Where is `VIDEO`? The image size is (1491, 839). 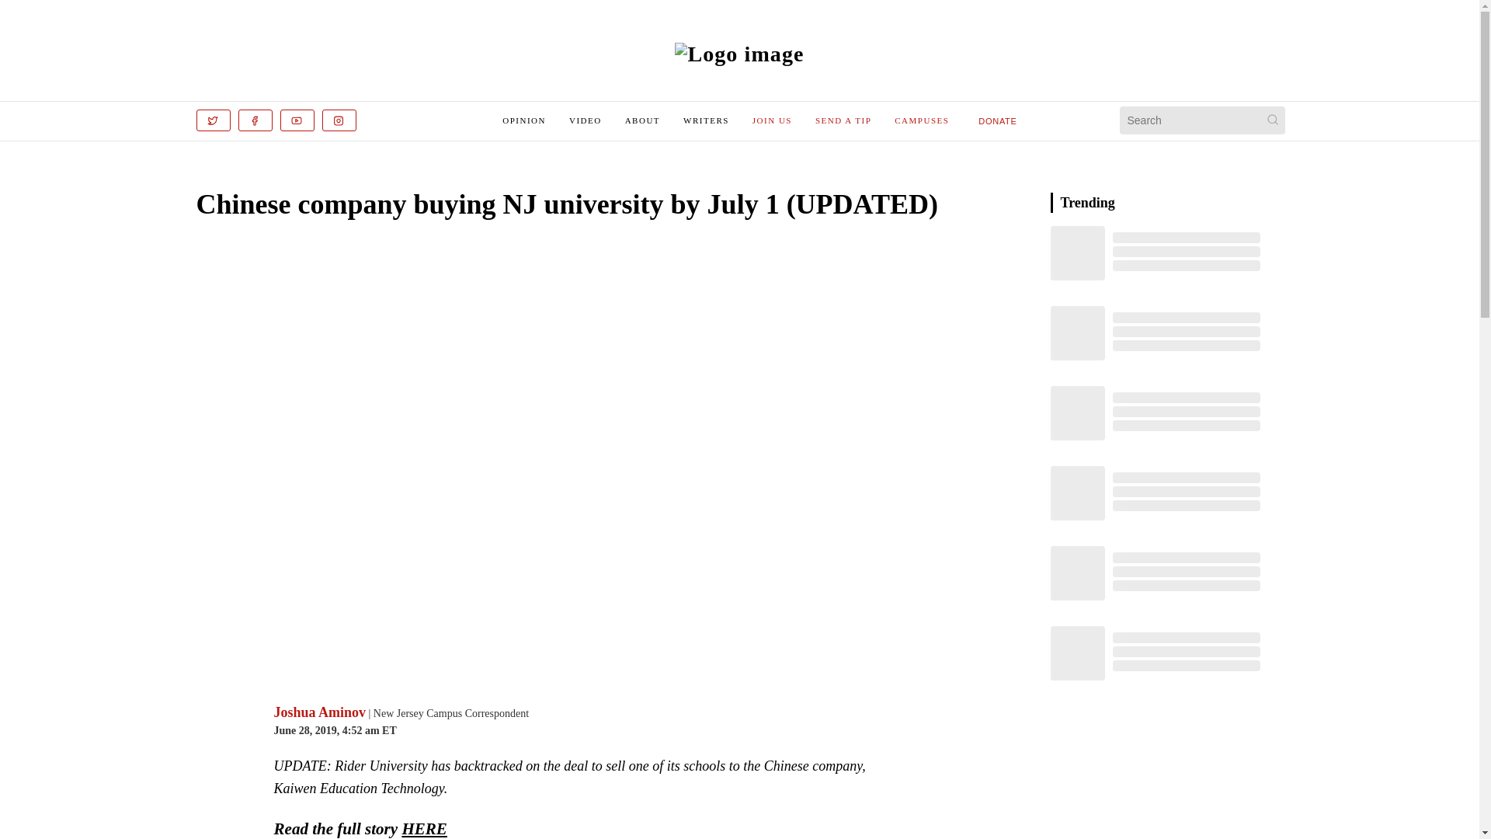 VIDEO is located at coordinates (586, 120).